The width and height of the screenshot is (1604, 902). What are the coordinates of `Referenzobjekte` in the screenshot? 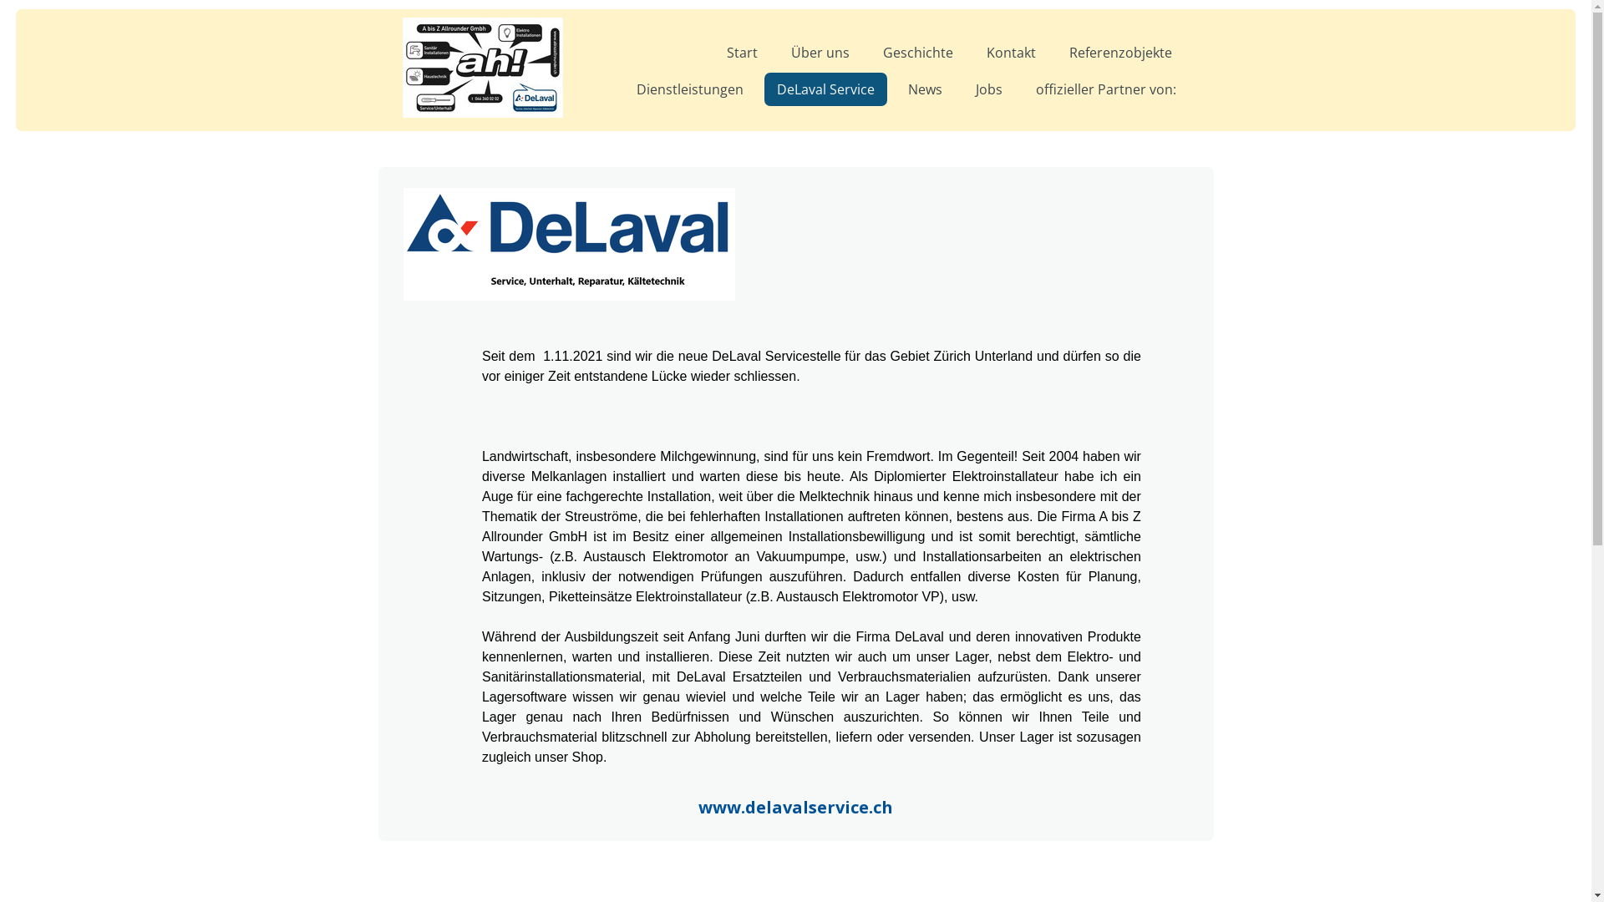 It's located at (1119, 53).